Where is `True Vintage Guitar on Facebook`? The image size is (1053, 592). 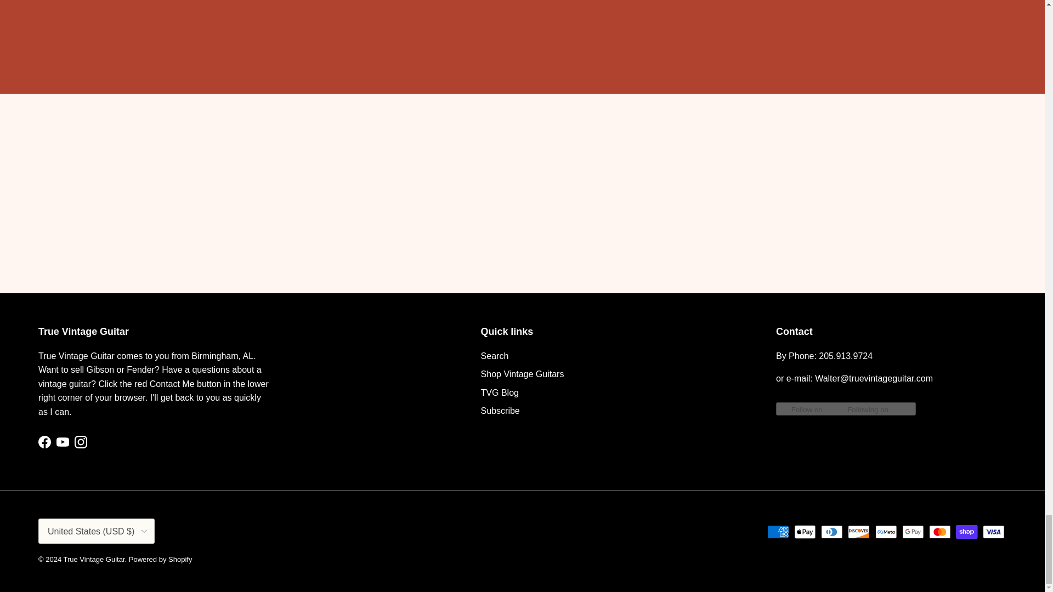 True Vintage Guitar on Facebook is located at coordinates (44, 442).